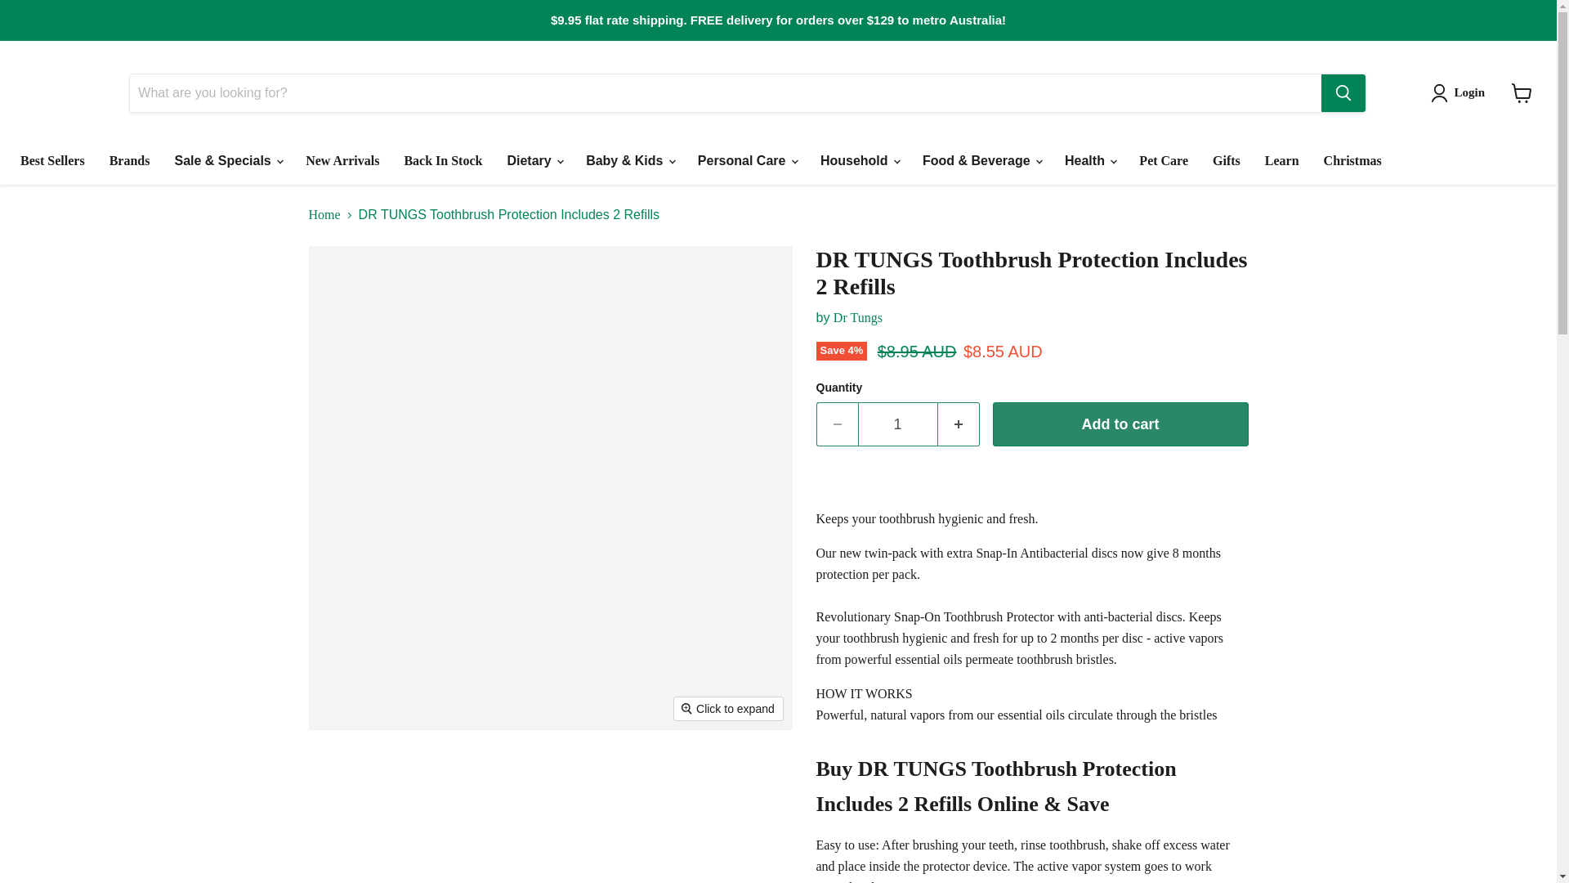  I want to click on Dr Tungs, so click(857, 317).